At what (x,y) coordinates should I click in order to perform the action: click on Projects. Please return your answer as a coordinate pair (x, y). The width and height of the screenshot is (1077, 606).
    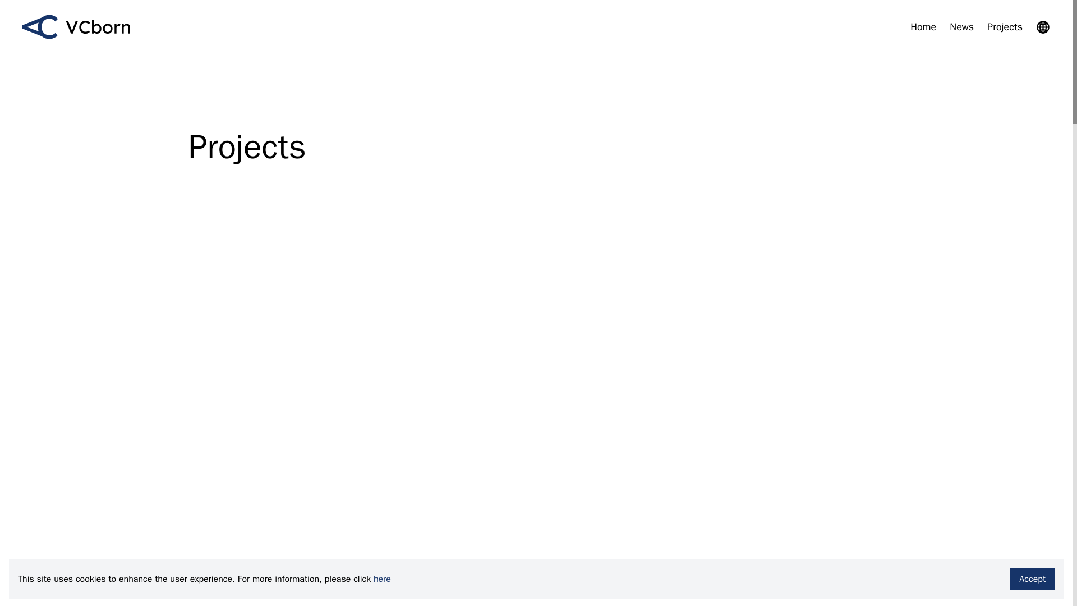
    Looking at the image, I should click on (1005, 27).